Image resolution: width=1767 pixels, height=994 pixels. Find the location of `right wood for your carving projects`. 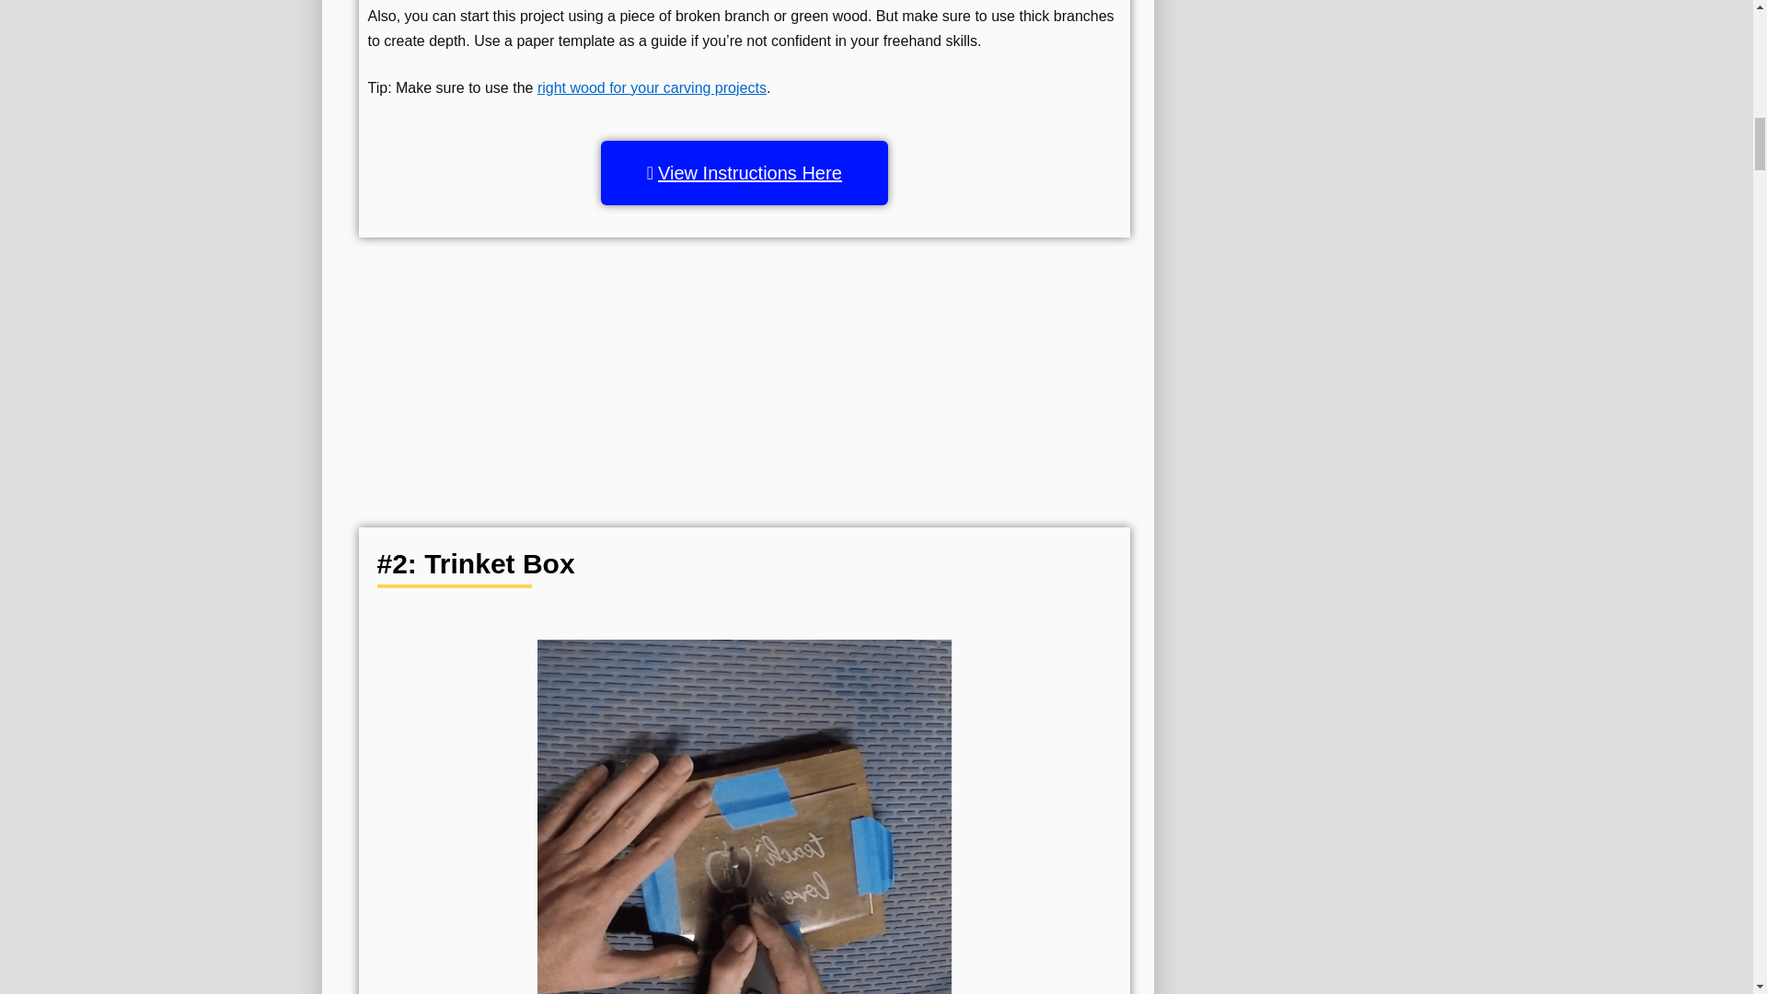

right wood for your carving projects is located at coordinates (652, 87).